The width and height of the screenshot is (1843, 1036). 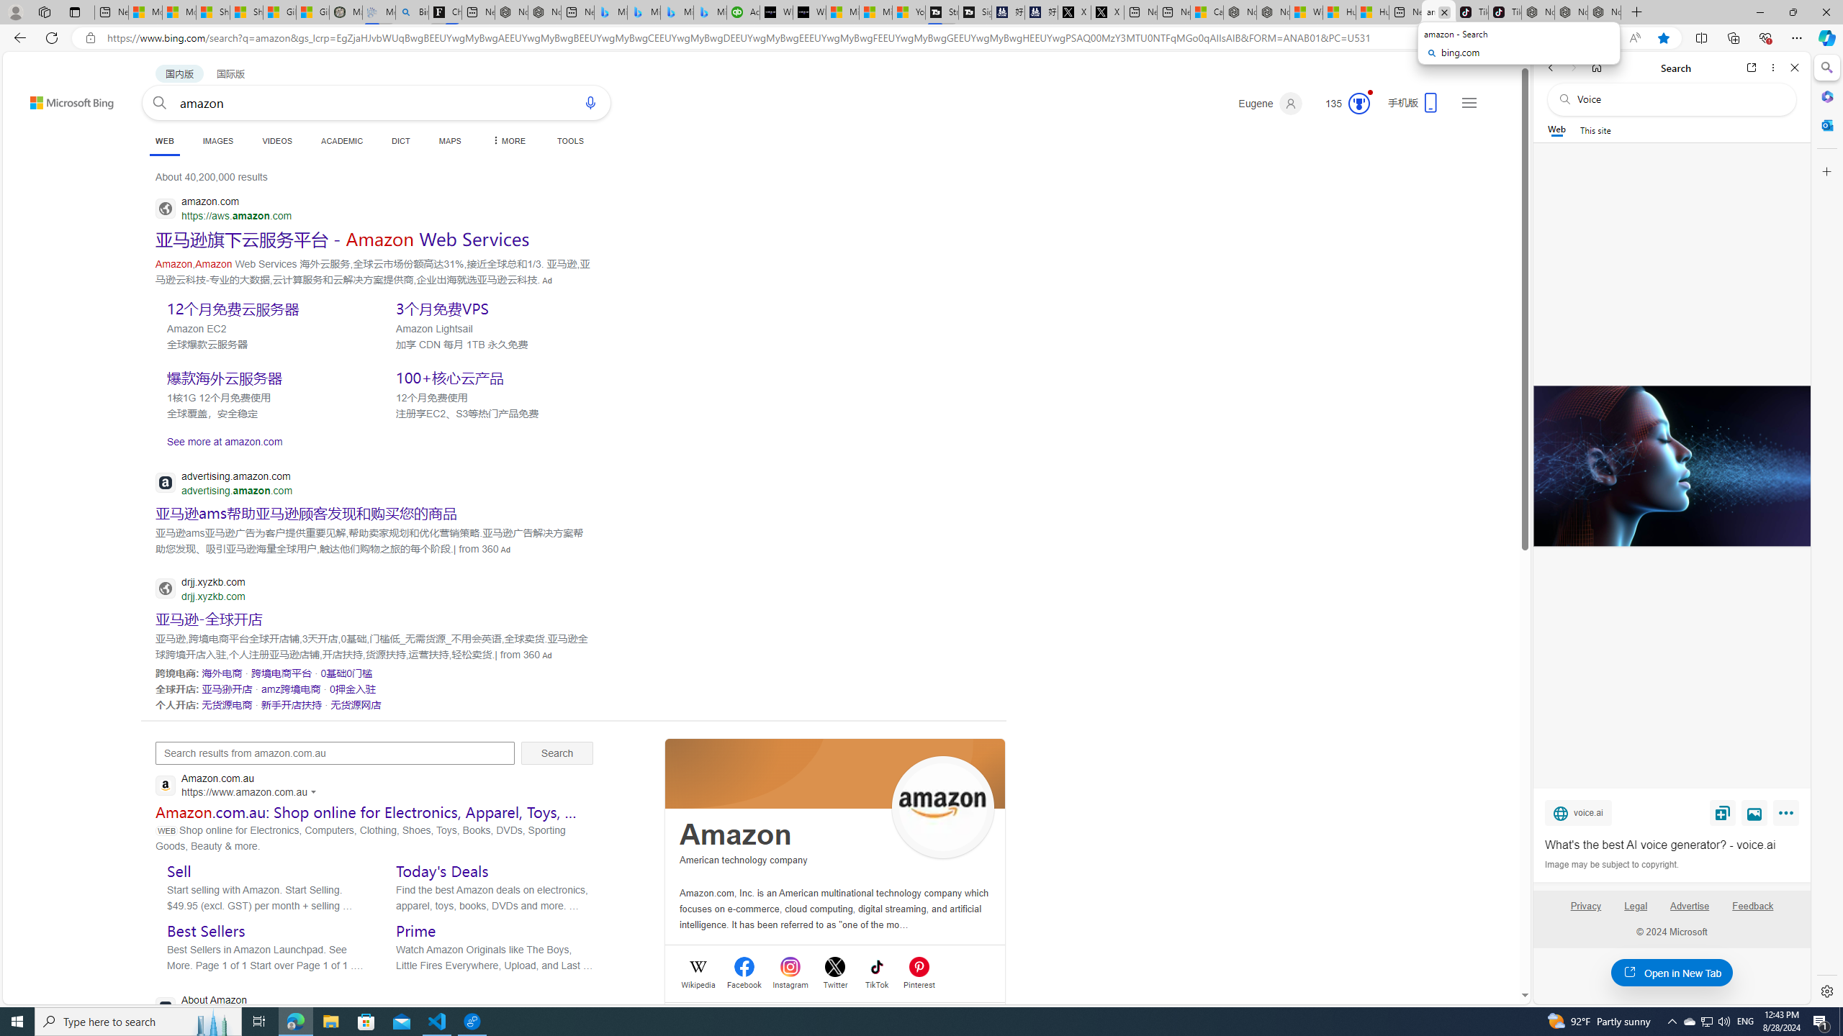 I want to click on Accounting Software for Accountants, CPAs and Bookkeepers, so click(x=743, y=12).